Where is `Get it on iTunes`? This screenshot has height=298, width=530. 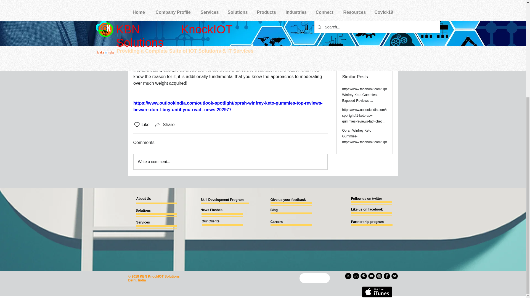
Get it on iTunes is located at coordinates (377, 292).